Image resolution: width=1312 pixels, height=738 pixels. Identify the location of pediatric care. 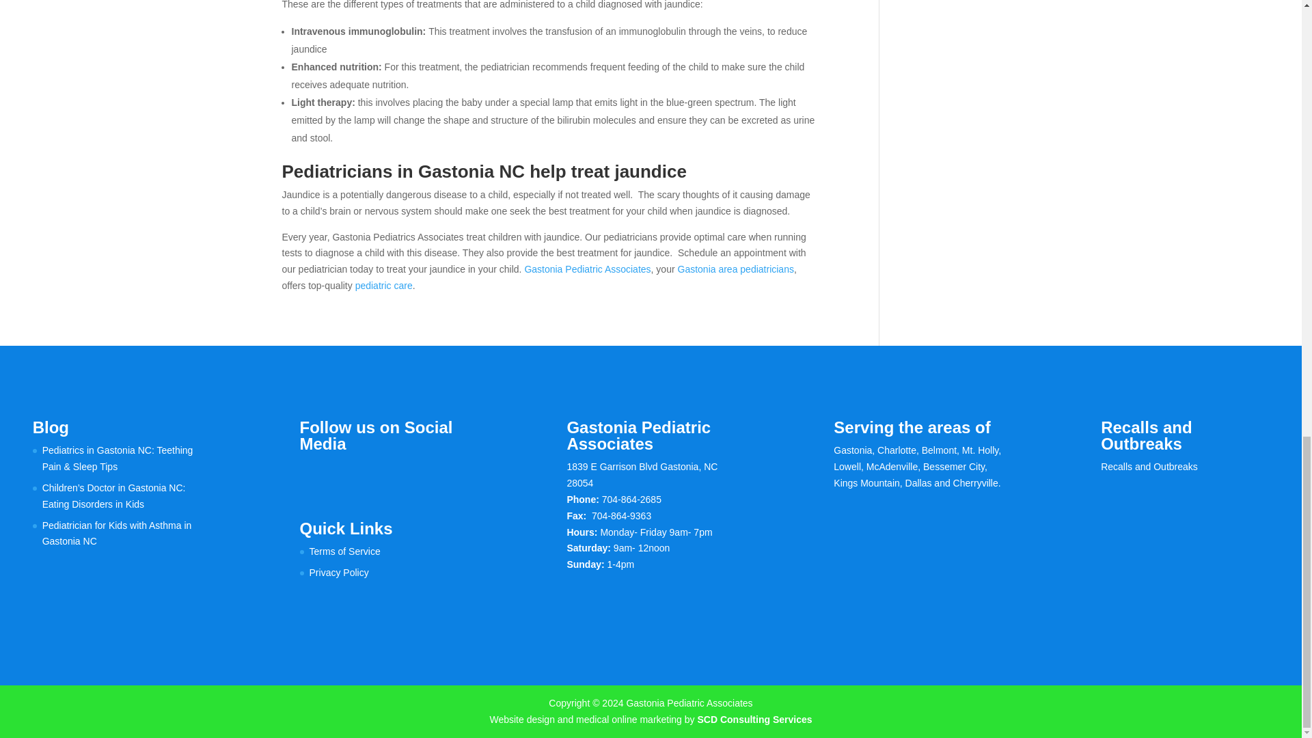
(384, 286).